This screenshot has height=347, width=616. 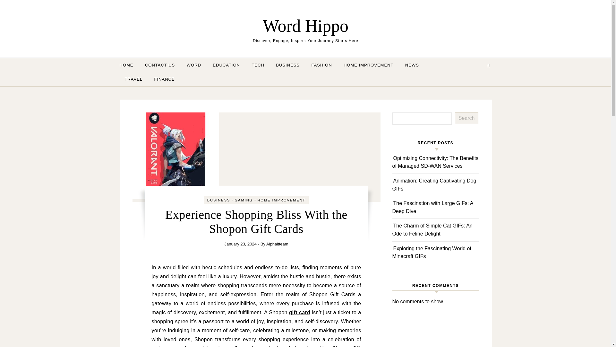 What do you see at coordinates (288, 65) in the screenshot?
I see `BUSINESS` at bounding box center [288, 65].